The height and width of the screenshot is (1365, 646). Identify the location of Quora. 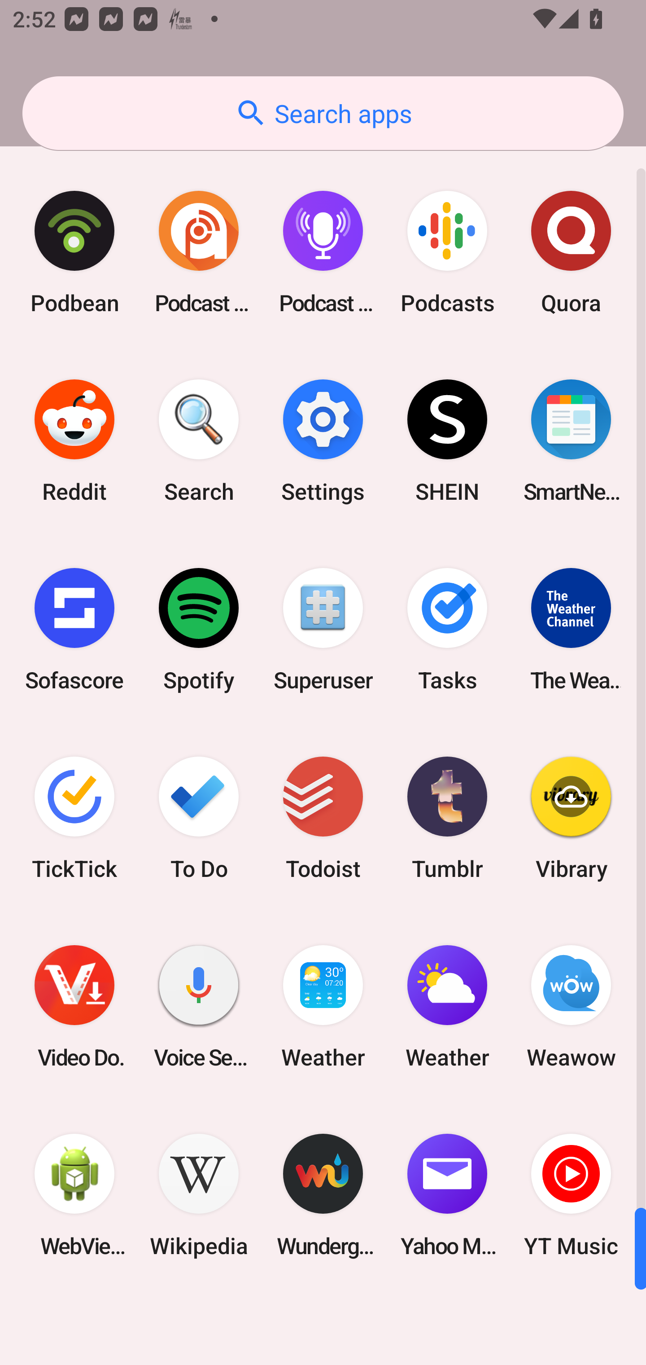
(571, 252).